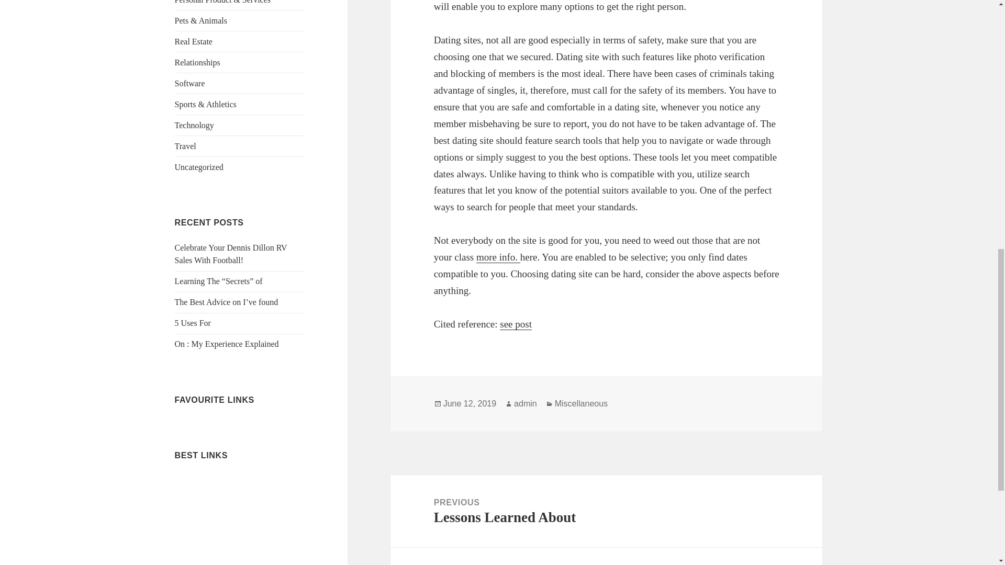 Image resolution: width=1005 pixels, height=565 pixels. Describe the element at coordinates (606, 511) in the screenshot. I see `Technology` at that location.